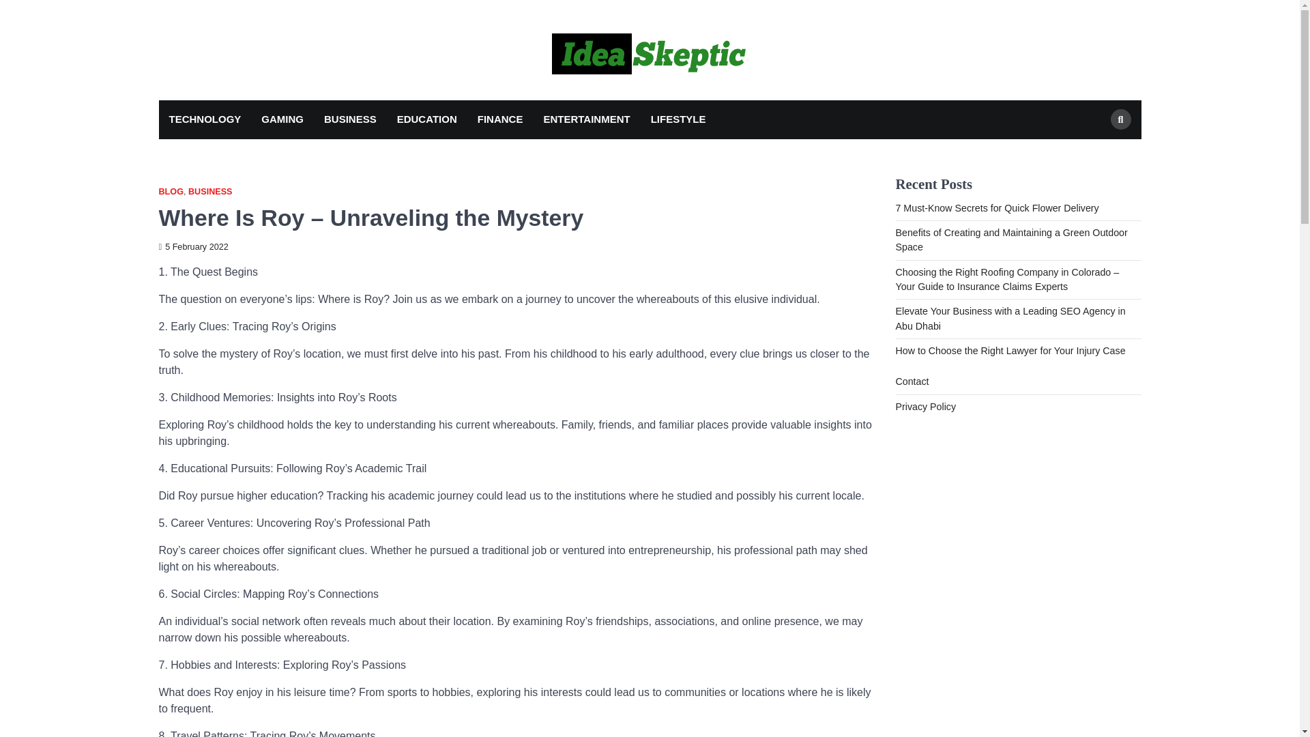  Describe the element at coordinates (427, 119) in the screenshot. I see `EDUCATION` at that location.